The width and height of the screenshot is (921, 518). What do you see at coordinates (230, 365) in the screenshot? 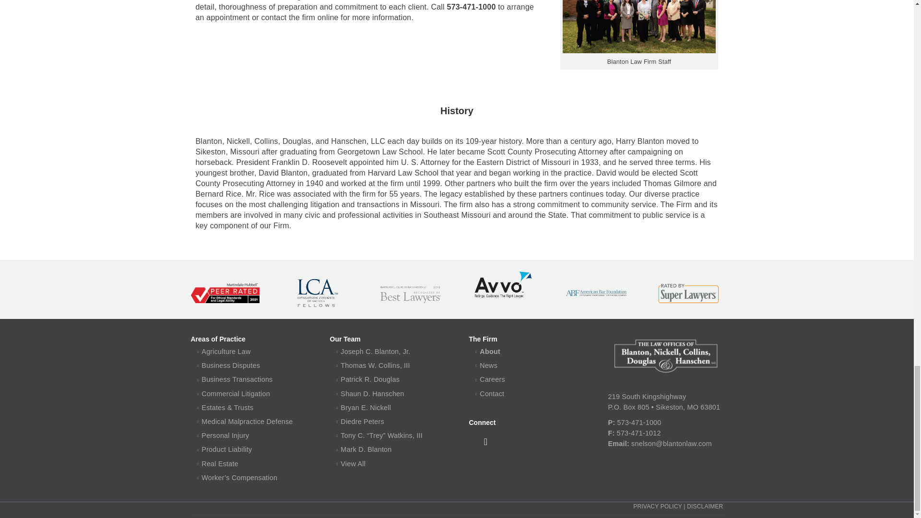
I see `Business Disputes` at bounding box center [230, 365].